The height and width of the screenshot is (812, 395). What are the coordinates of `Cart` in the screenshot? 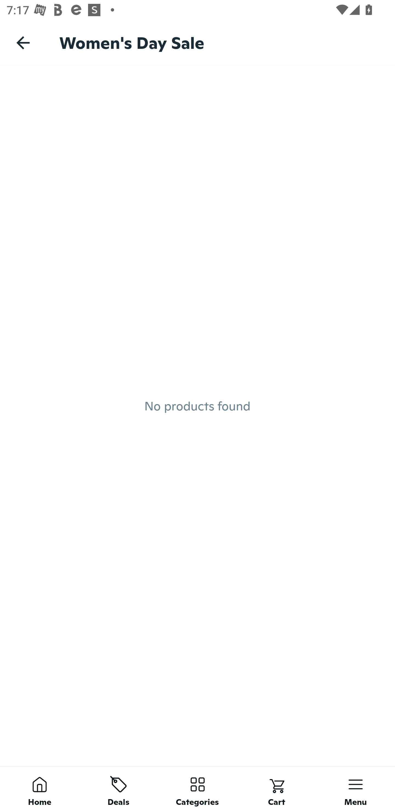 It's located at (276, 789).